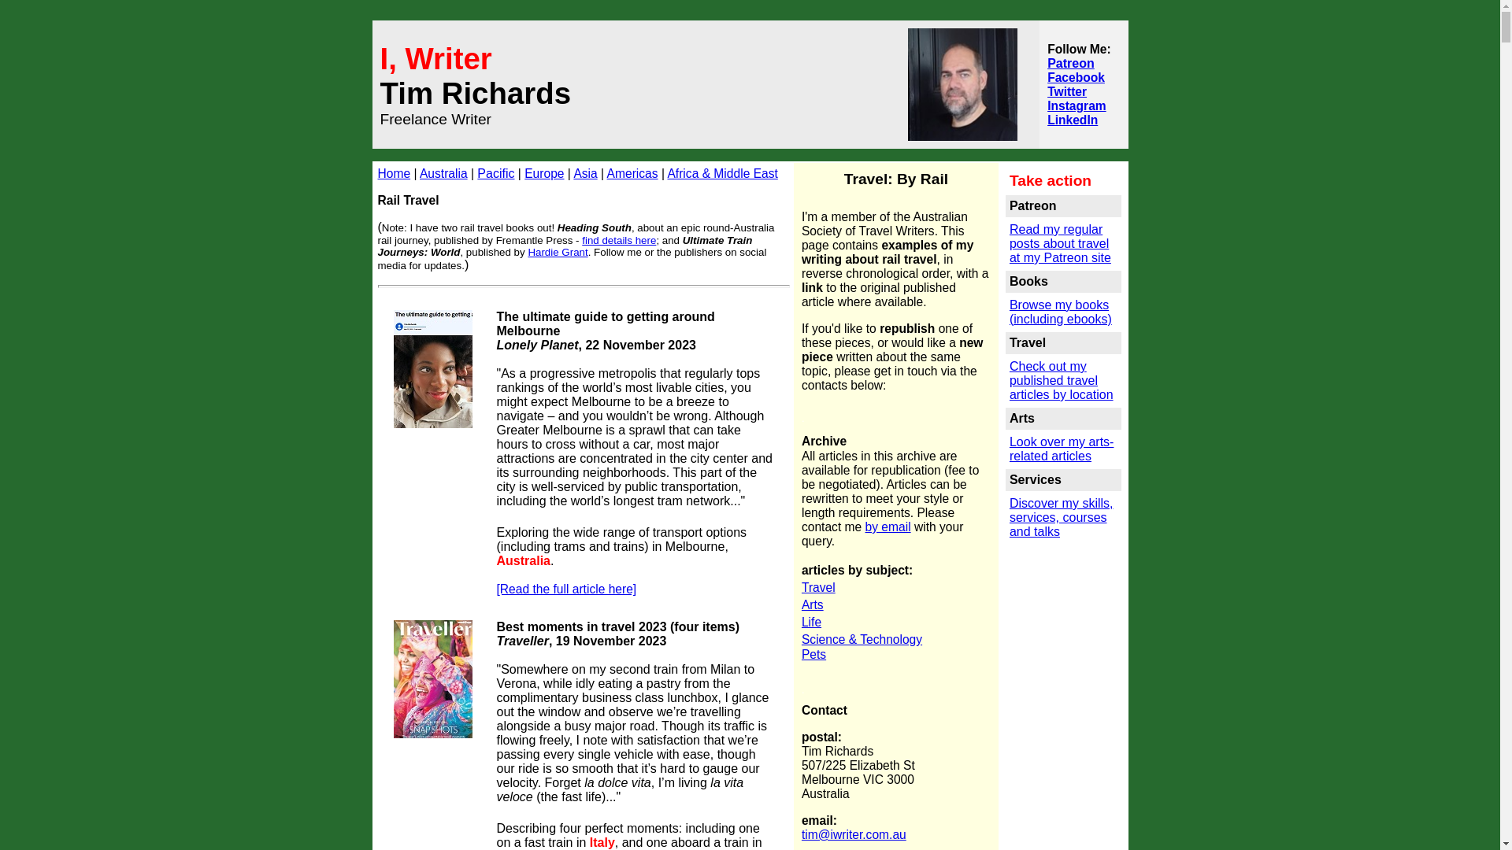 Image resolution: width=1512 pixels, height=850 pixels. I want to click on Asia, so click(585, 173).